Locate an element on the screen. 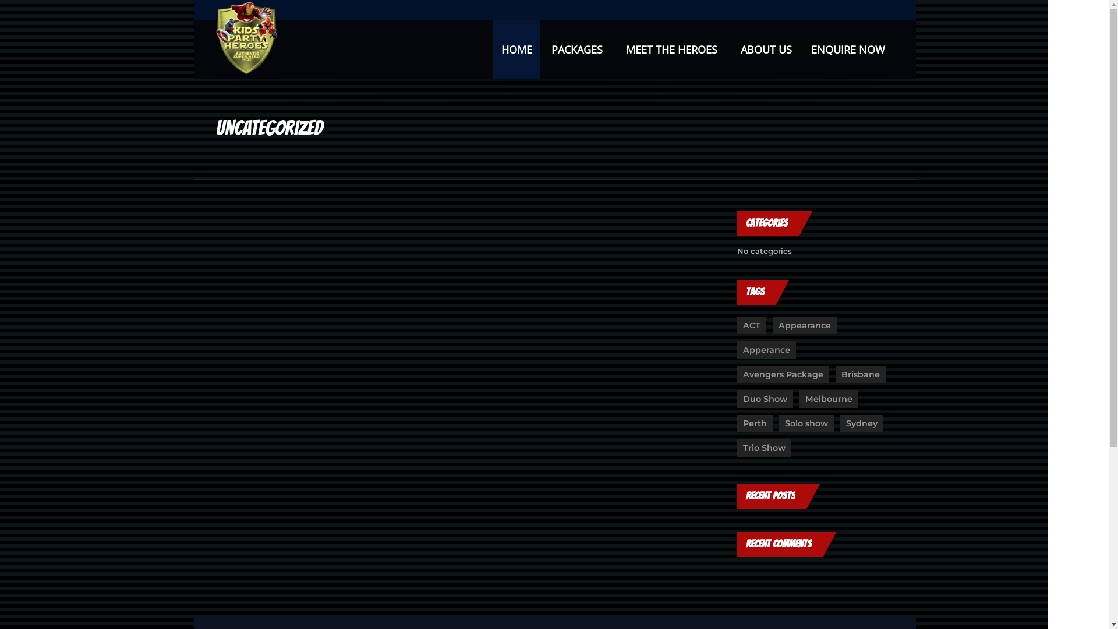 This screenshot has width=1118, height=629. Avengers Package is located at coordinates (783, 374).